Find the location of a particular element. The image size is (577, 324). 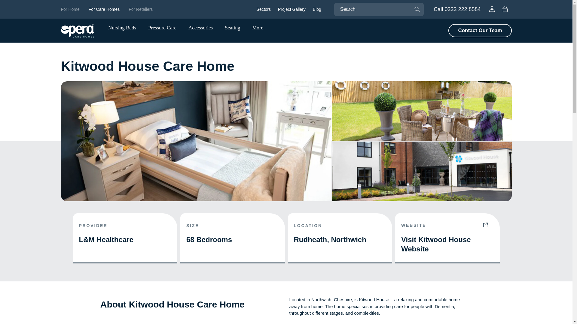

For Home is located at coordinates (141, 9).